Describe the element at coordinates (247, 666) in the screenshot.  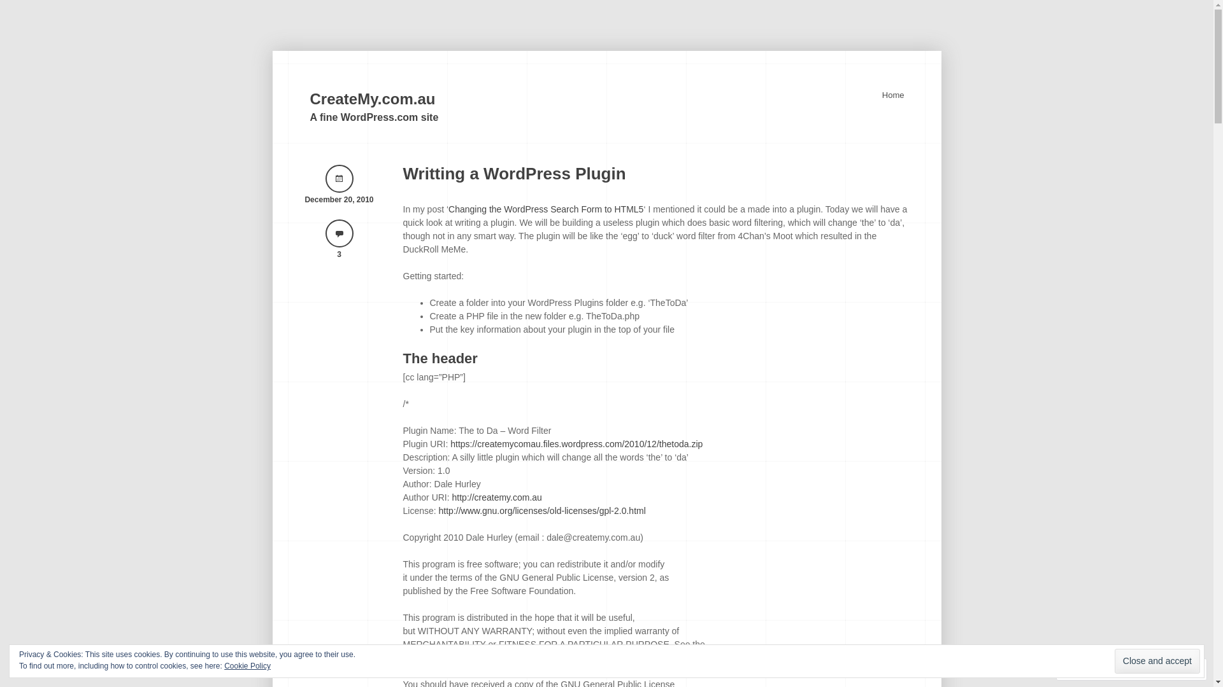
I see `Cookie Policy` at that location.